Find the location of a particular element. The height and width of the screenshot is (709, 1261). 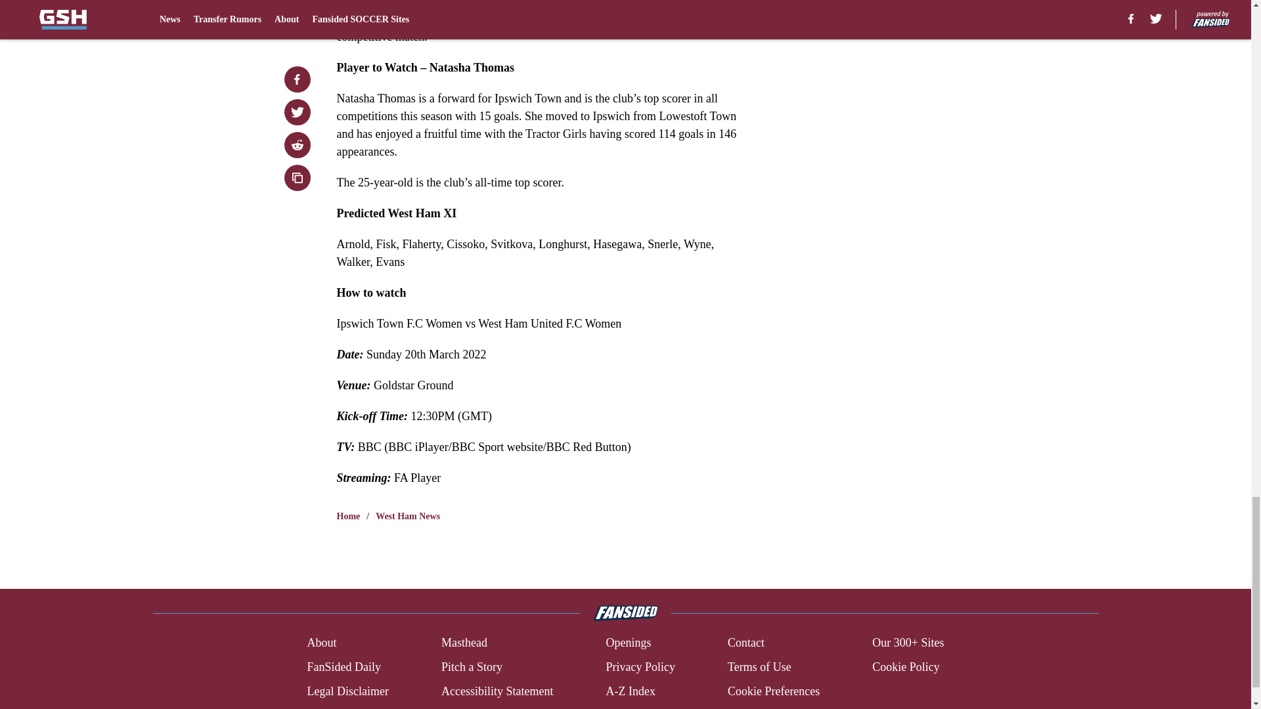

Privacy Policy is located at coordinates (640, 667).